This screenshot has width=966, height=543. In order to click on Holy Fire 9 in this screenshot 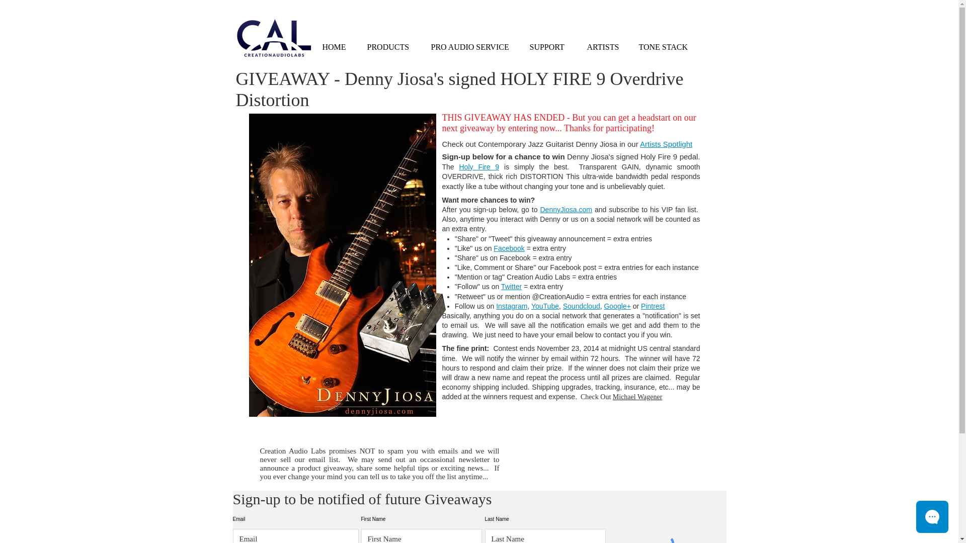, I will do `click(479, 167)`.